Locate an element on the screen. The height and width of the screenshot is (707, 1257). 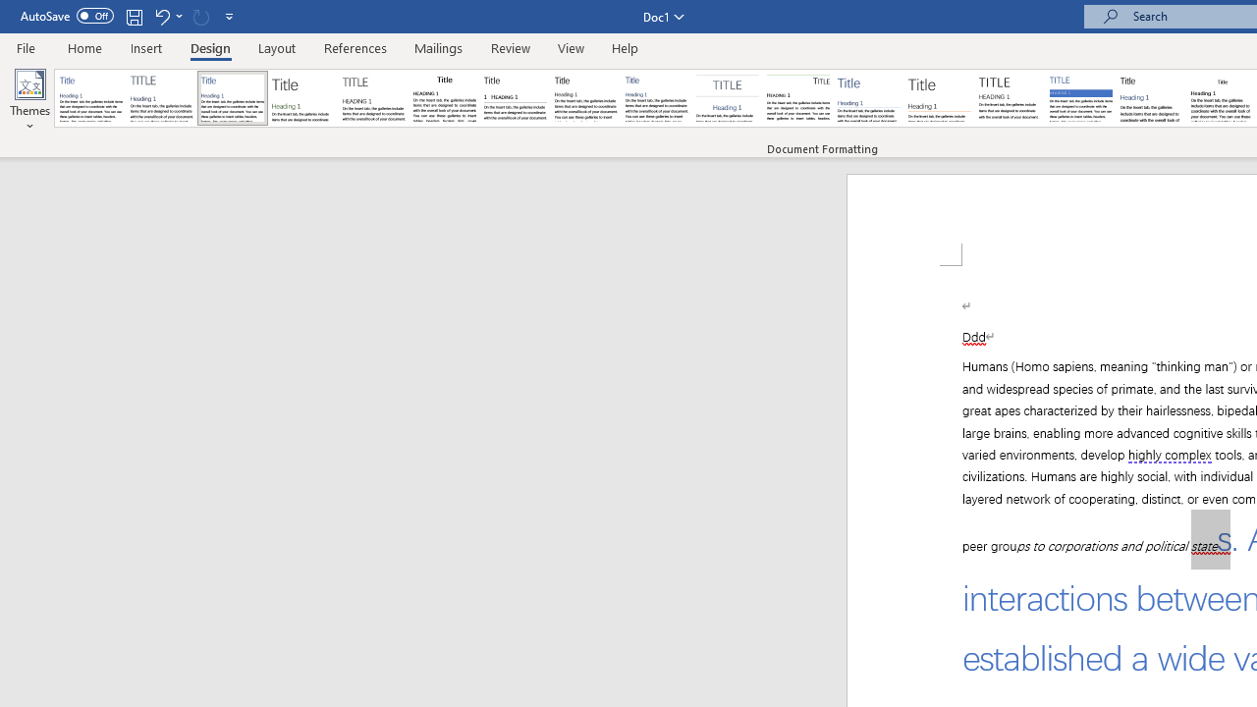
Casual is located at coordinates (657, 98).